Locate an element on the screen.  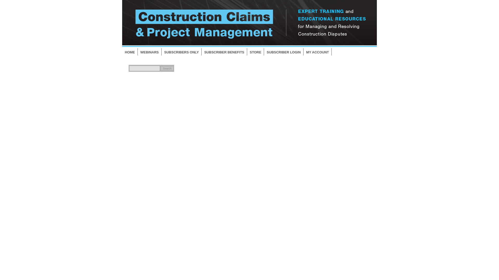
MY ACCOUNT is located at coordinates (318, 52).